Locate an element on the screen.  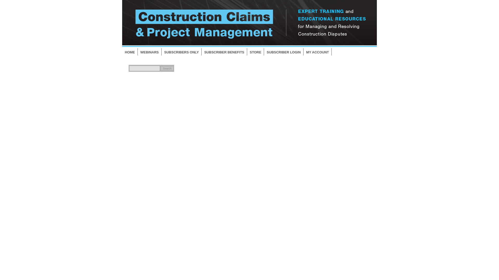
MY ACCOUNT is located at coordinates (318, 52).